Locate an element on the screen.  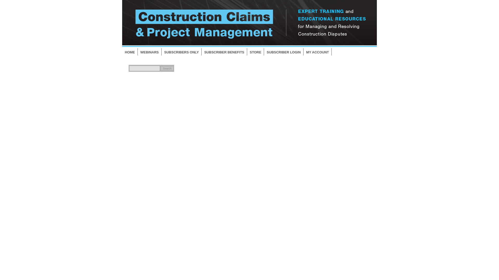
MY ACCOUNT is located at coordinates (318, 52).